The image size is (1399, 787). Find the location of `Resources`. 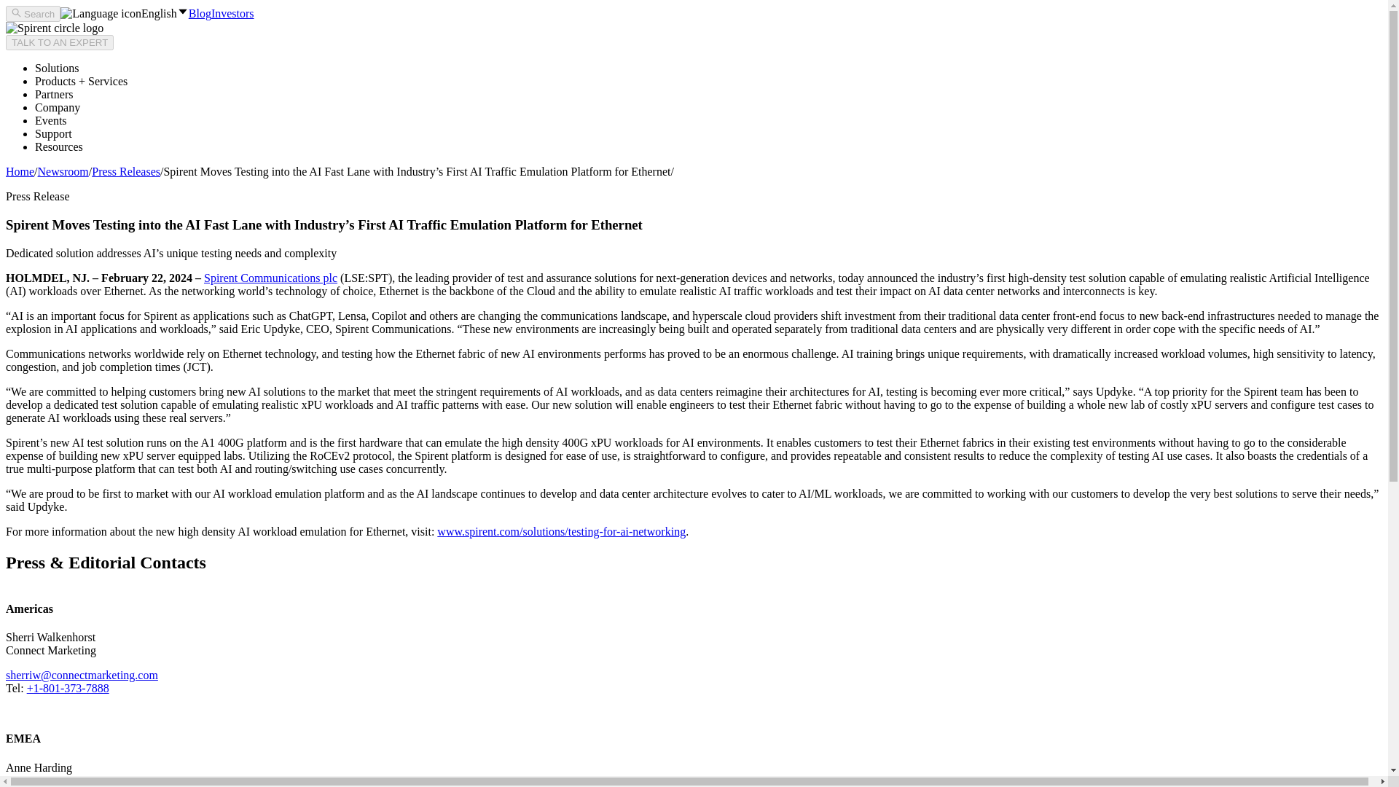

Resources is located at coordinates (58, 146).